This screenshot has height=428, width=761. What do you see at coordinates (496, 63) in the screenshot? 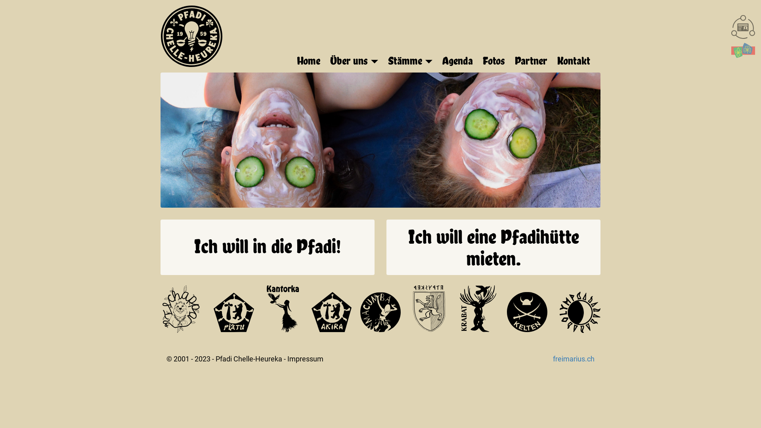
I see `Fotos` at bounding box center [496, 63].